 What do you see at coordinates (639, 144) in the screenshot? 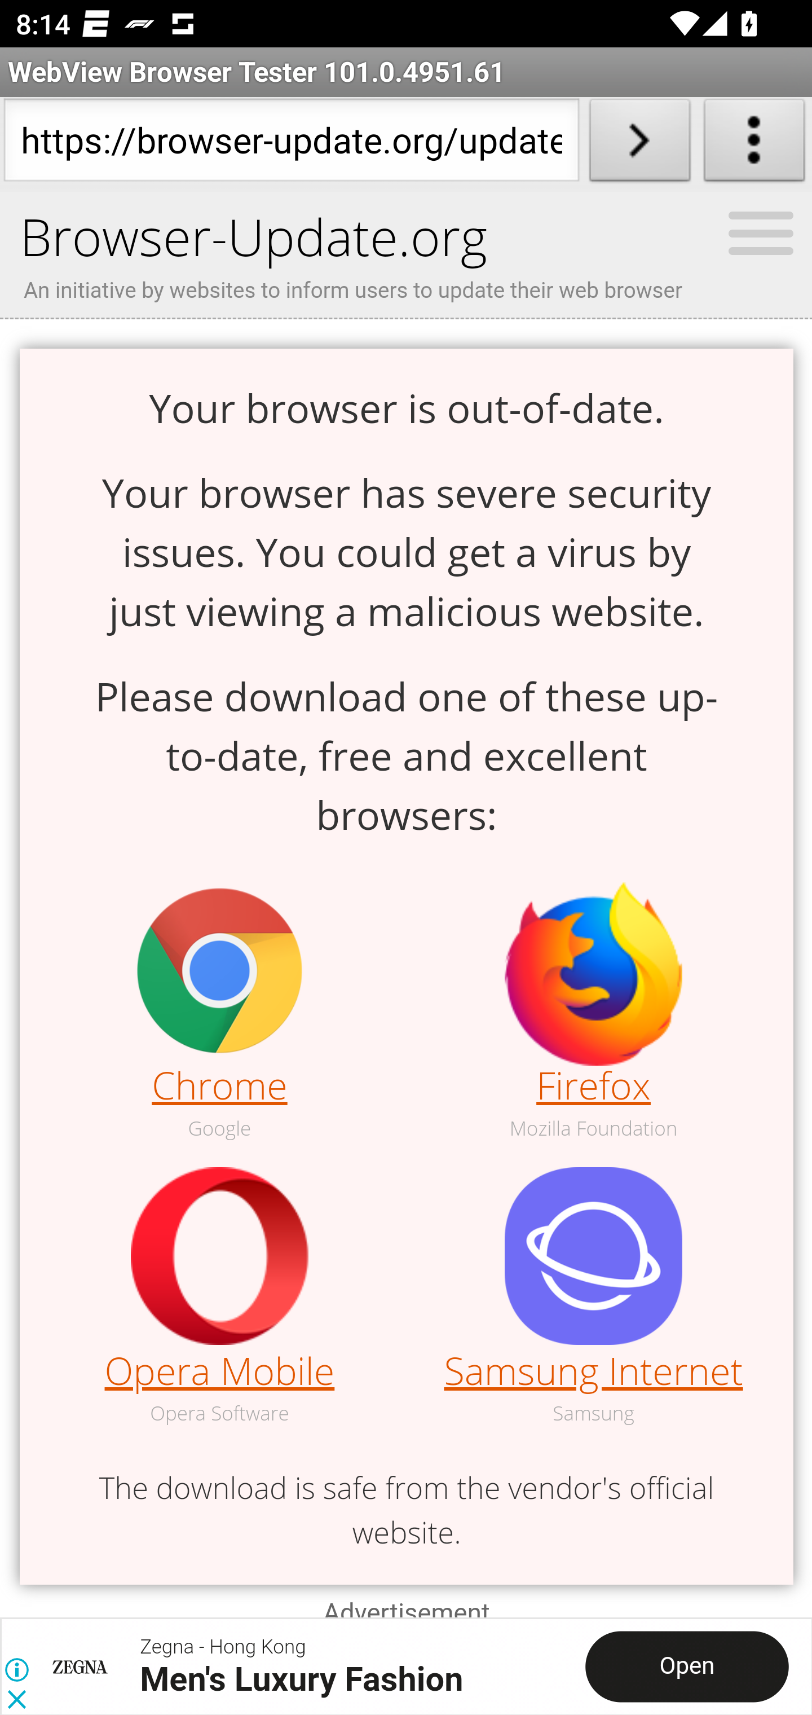
I see `Load URL` at bounding box center [639, 144].